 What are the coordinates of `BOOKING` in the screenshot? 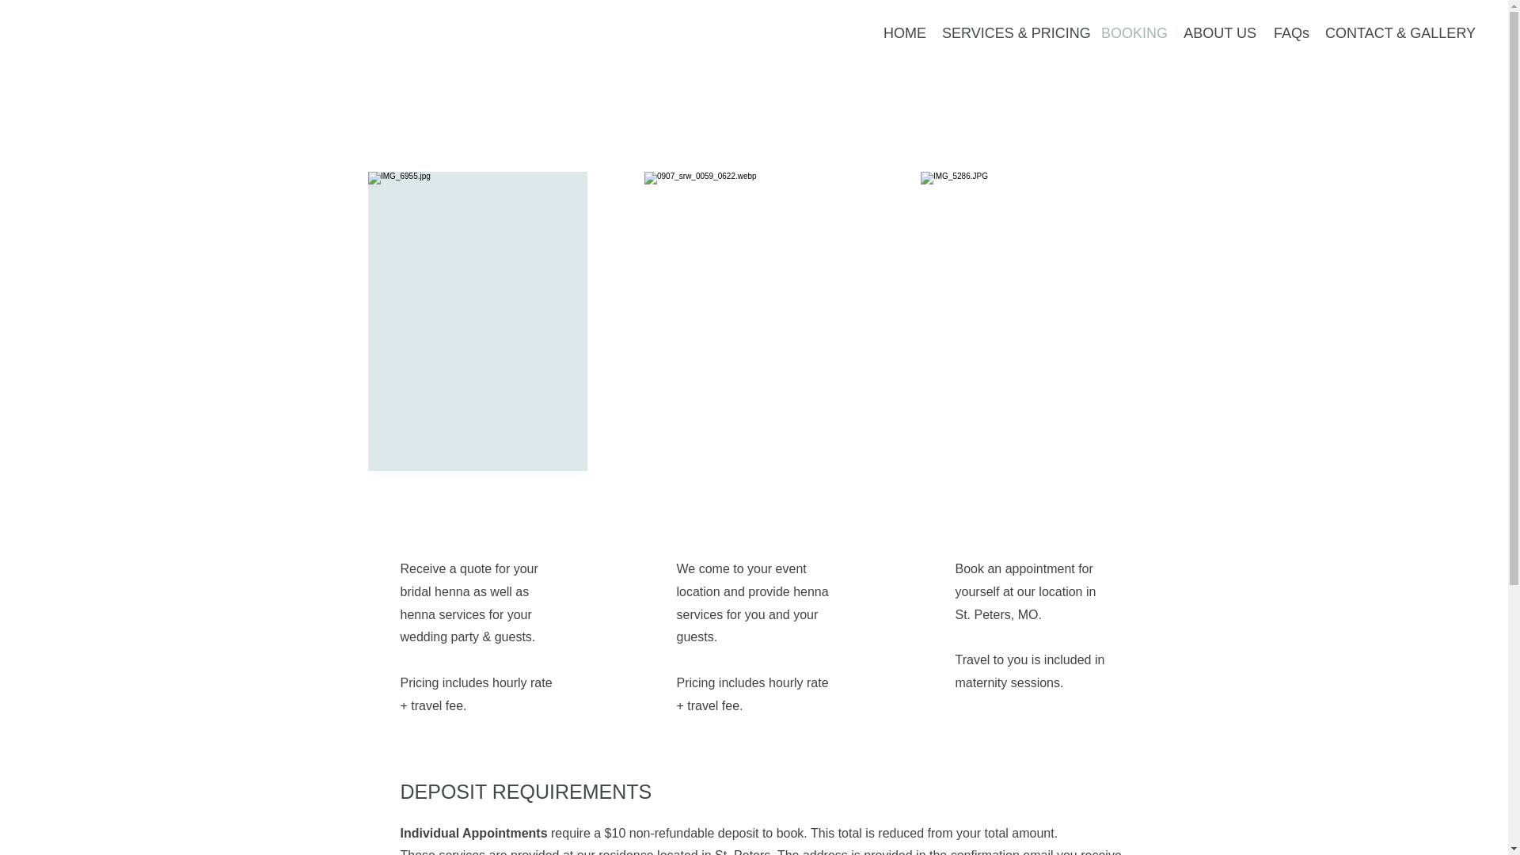 It's located at (1131, 33).